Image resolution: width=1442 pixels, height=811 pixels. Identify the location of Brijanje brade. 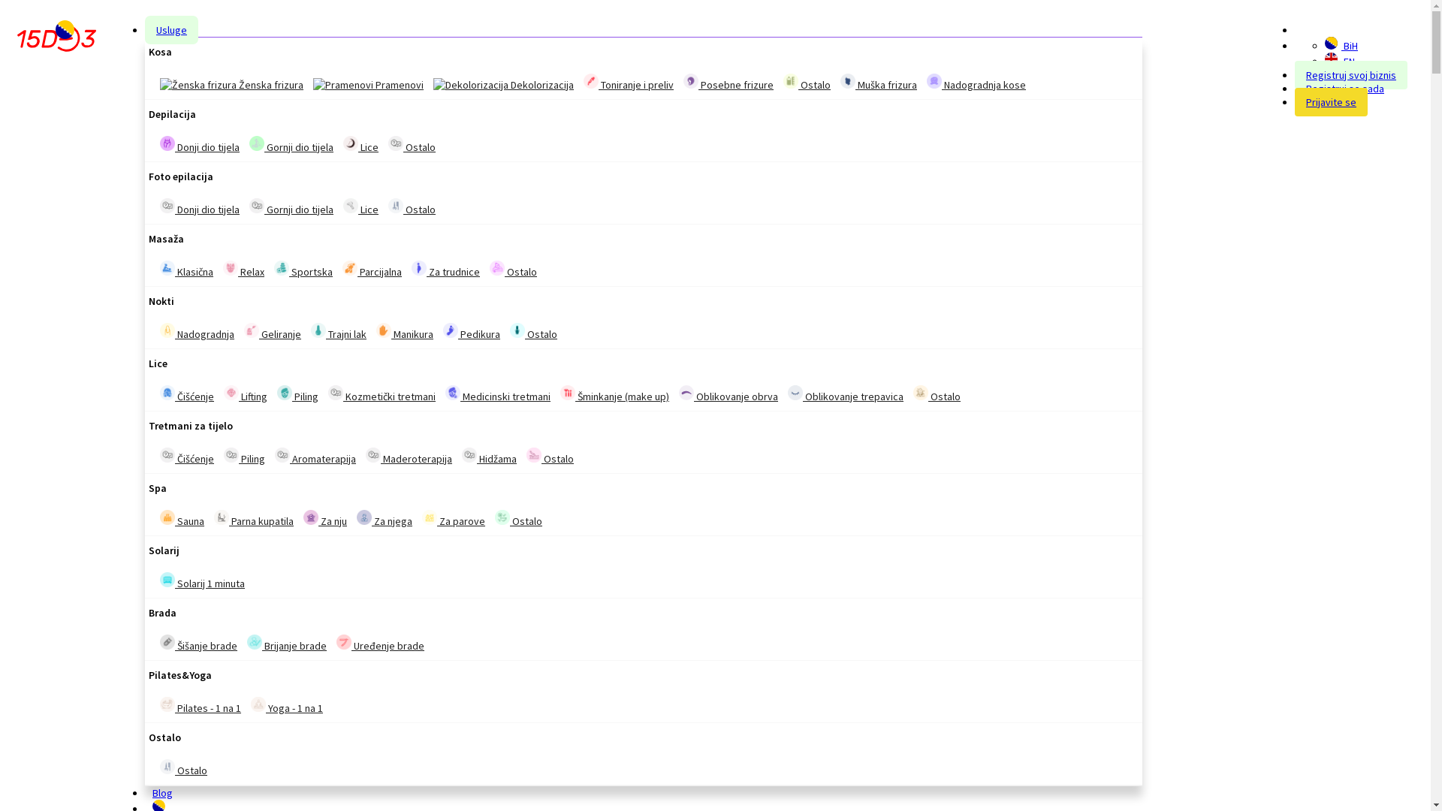
(287, 644).